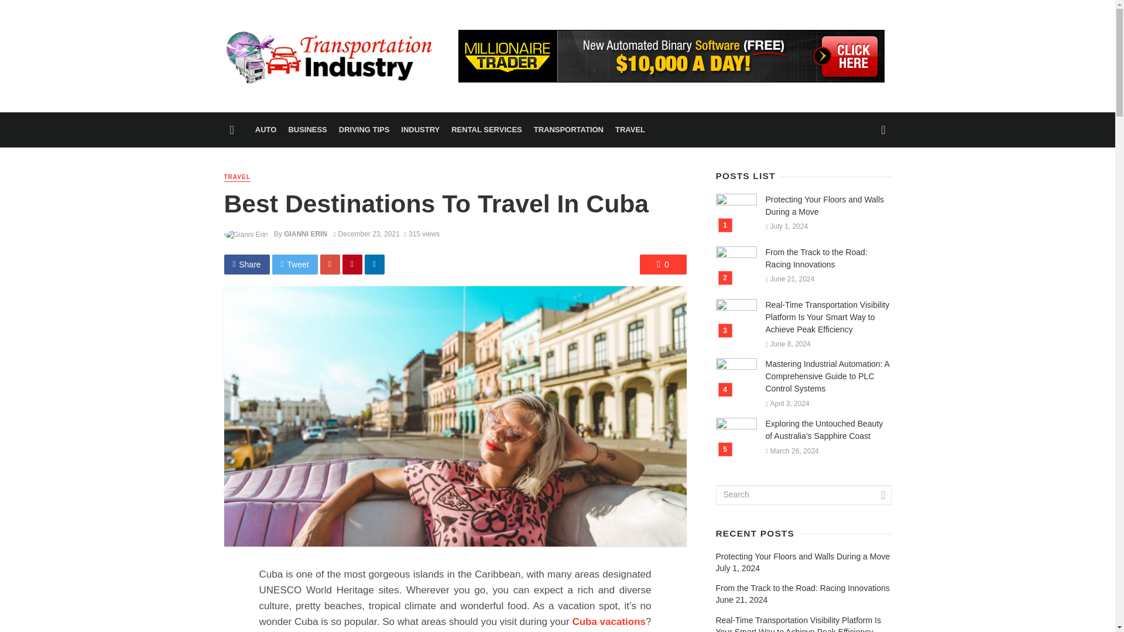 Image resolution: width=1124 pixels, height=632 pixels. I want to click on Cuba vacations, so click(609, 621).